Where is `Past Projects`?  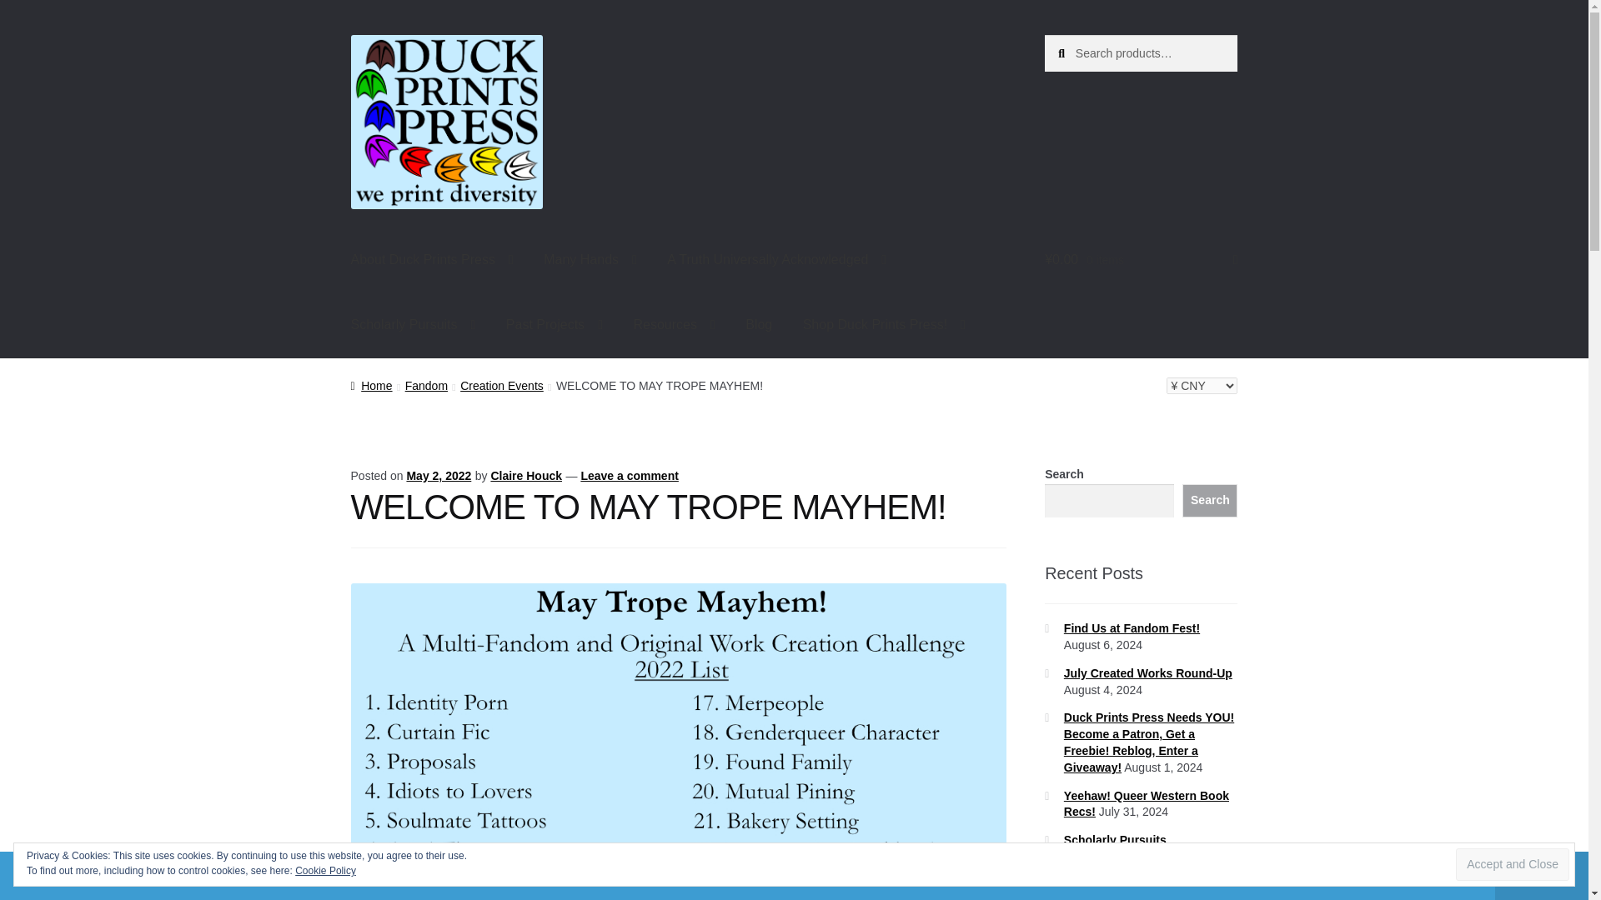
Past Projects is located at coordinates (555, 325).